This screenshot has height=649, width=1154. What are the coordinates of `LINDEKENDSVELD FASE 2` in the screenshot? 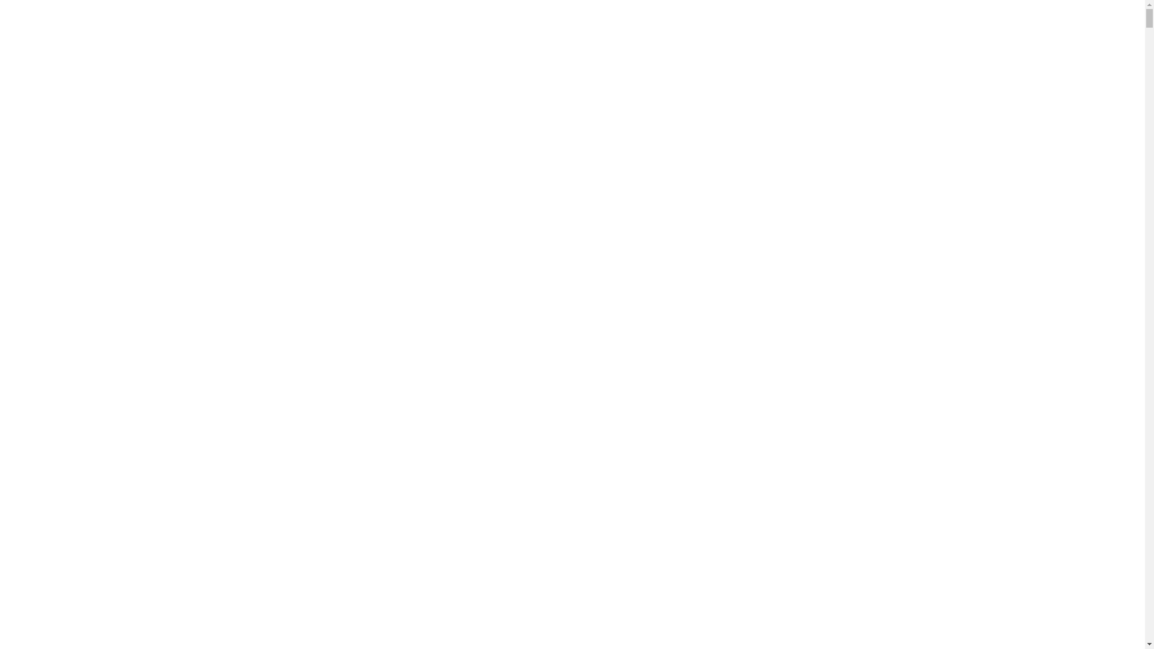 It's located at (652, 281).